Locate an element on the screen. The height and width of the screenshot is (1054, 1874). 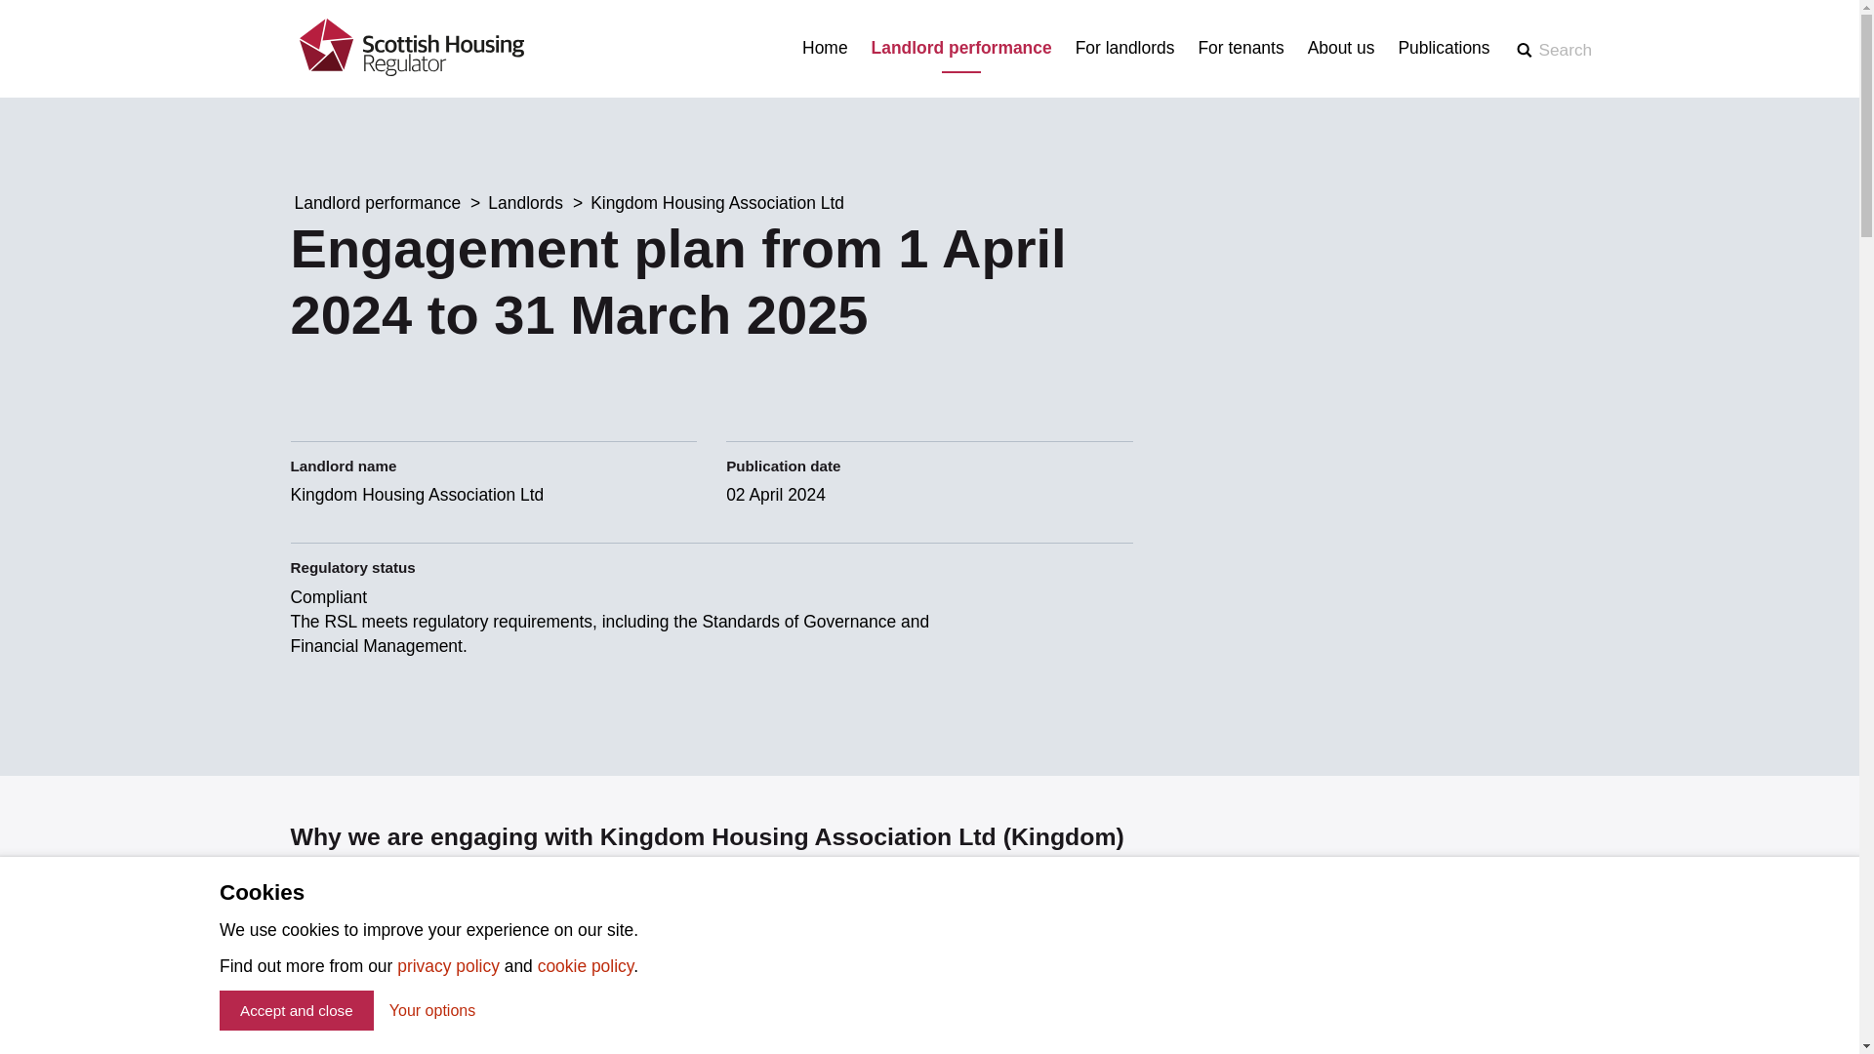
For landlords is located at coordinates (1124, 47).